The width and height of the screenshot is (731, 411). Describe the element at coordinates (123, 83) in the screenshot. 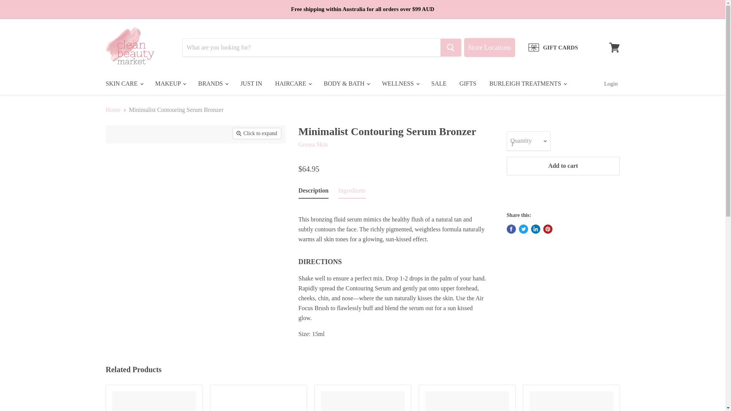

I see `SKIN CARE` at that location.